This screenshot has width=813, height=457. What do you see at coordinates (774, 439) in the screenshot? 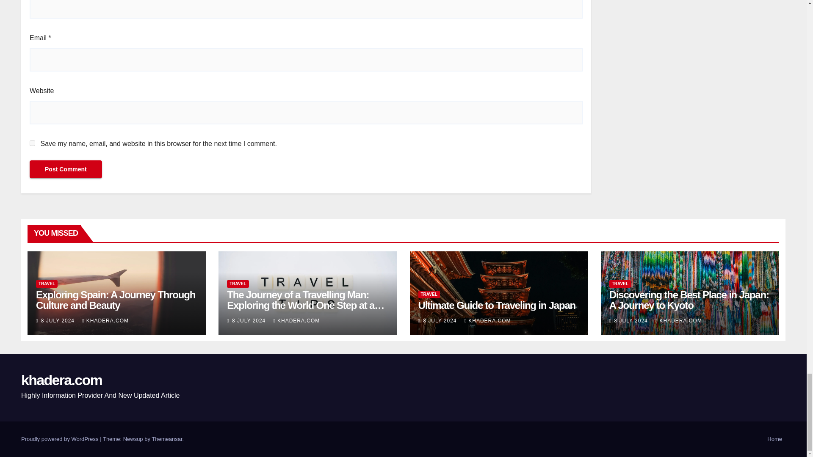
I see `Home` at bounding box center [774, 439].